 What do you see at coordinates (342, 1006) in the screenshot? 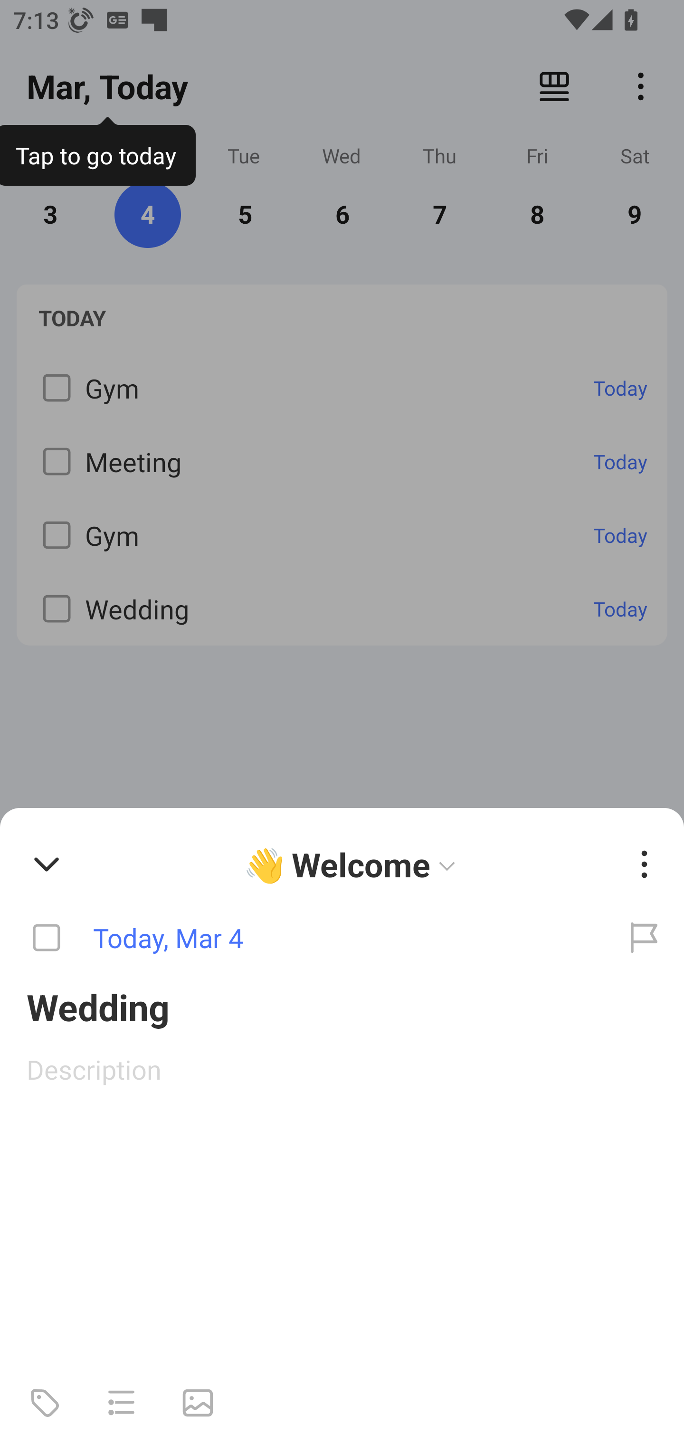
I see `Wedding` at bounding box center [342, 1006].